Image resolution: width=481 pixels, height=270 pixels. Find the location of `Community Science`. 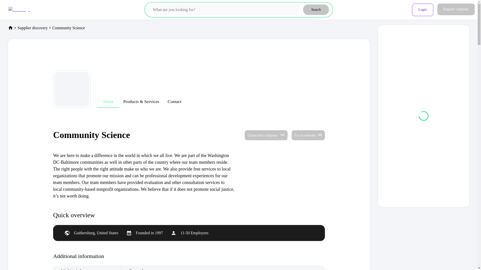

Community Science is located at coordinates (68, 27).